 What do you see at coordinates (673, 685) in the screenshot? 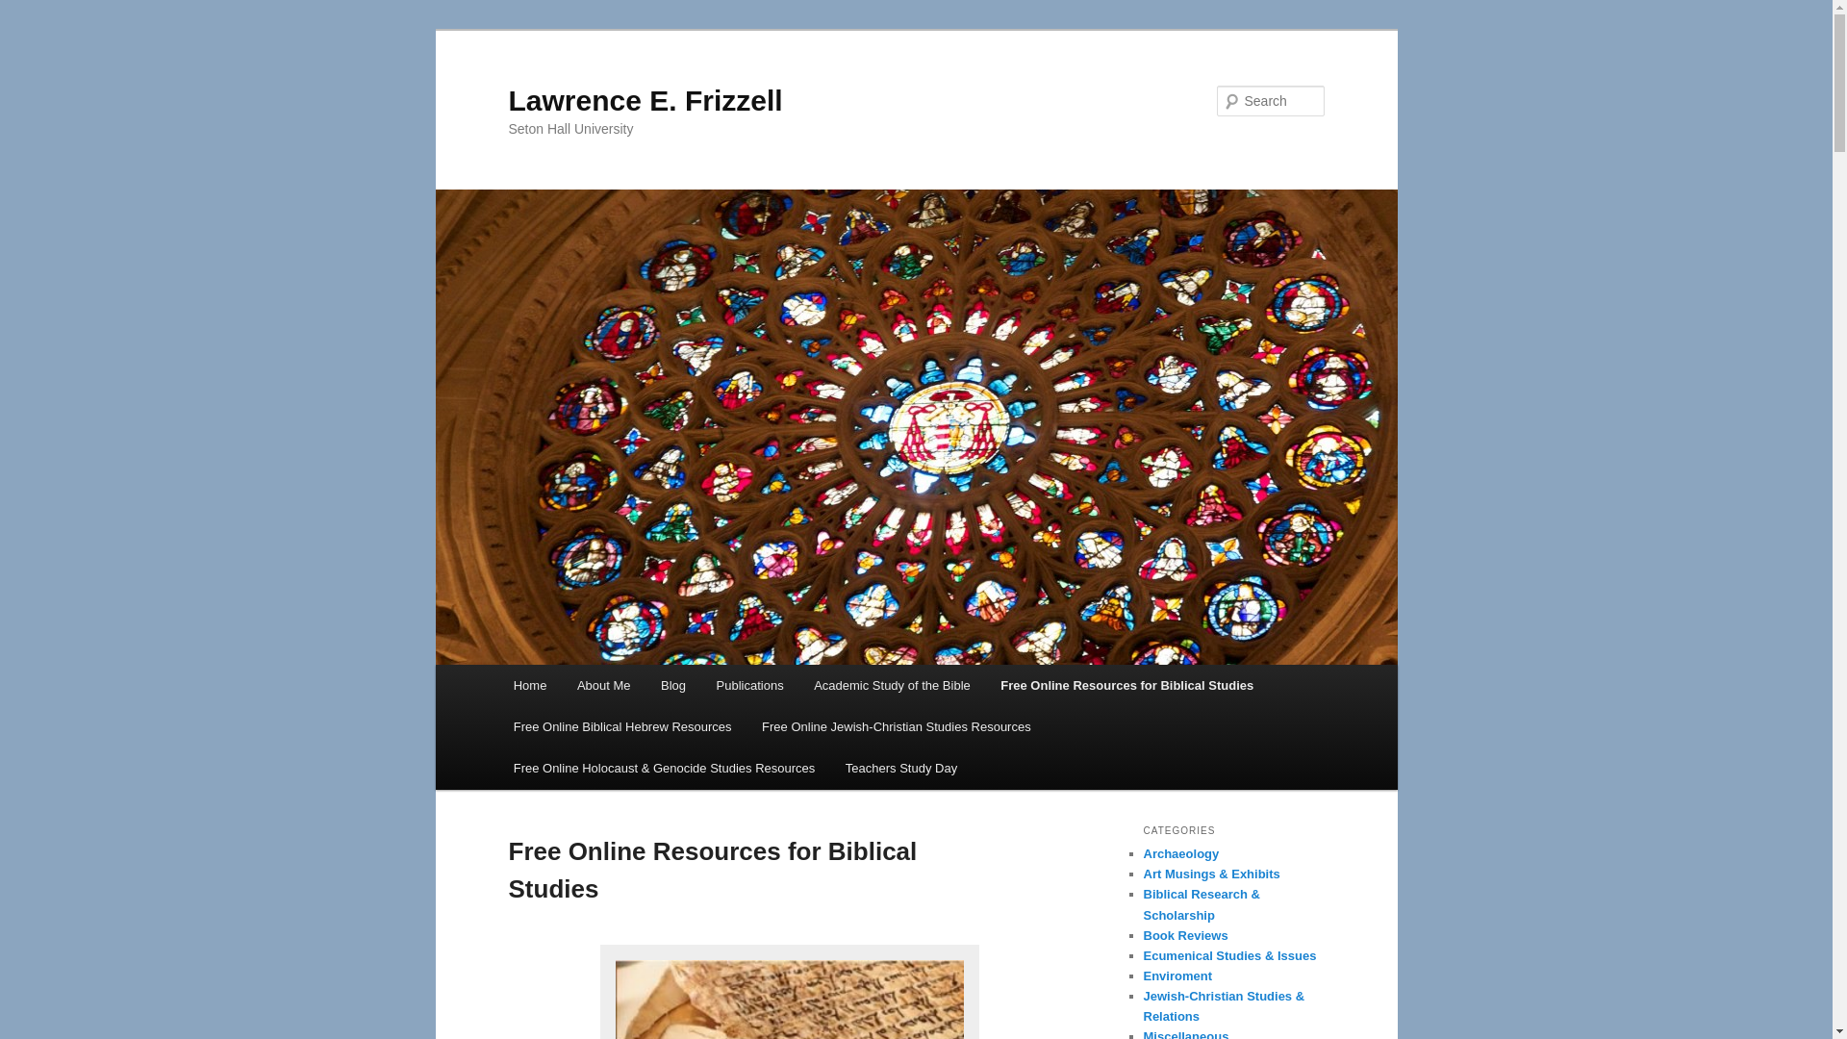
I see `Blog` at bounding box center [673, 685].